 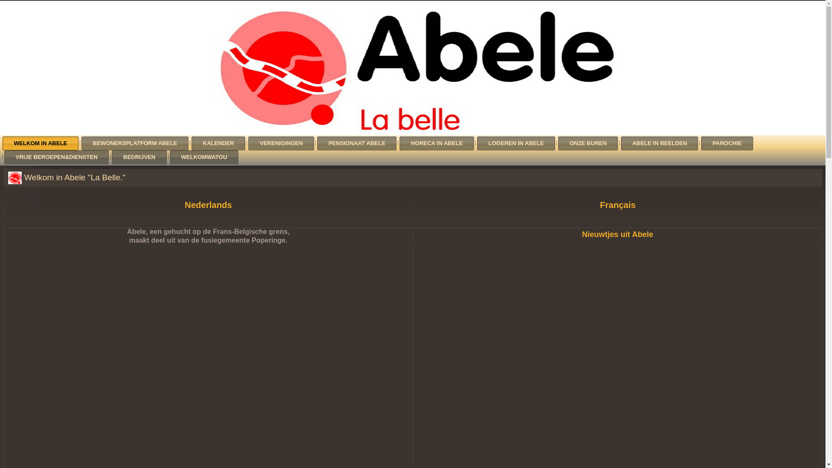 I want to click on PENSIONAAT ABELE, so click(x=357, y=143).